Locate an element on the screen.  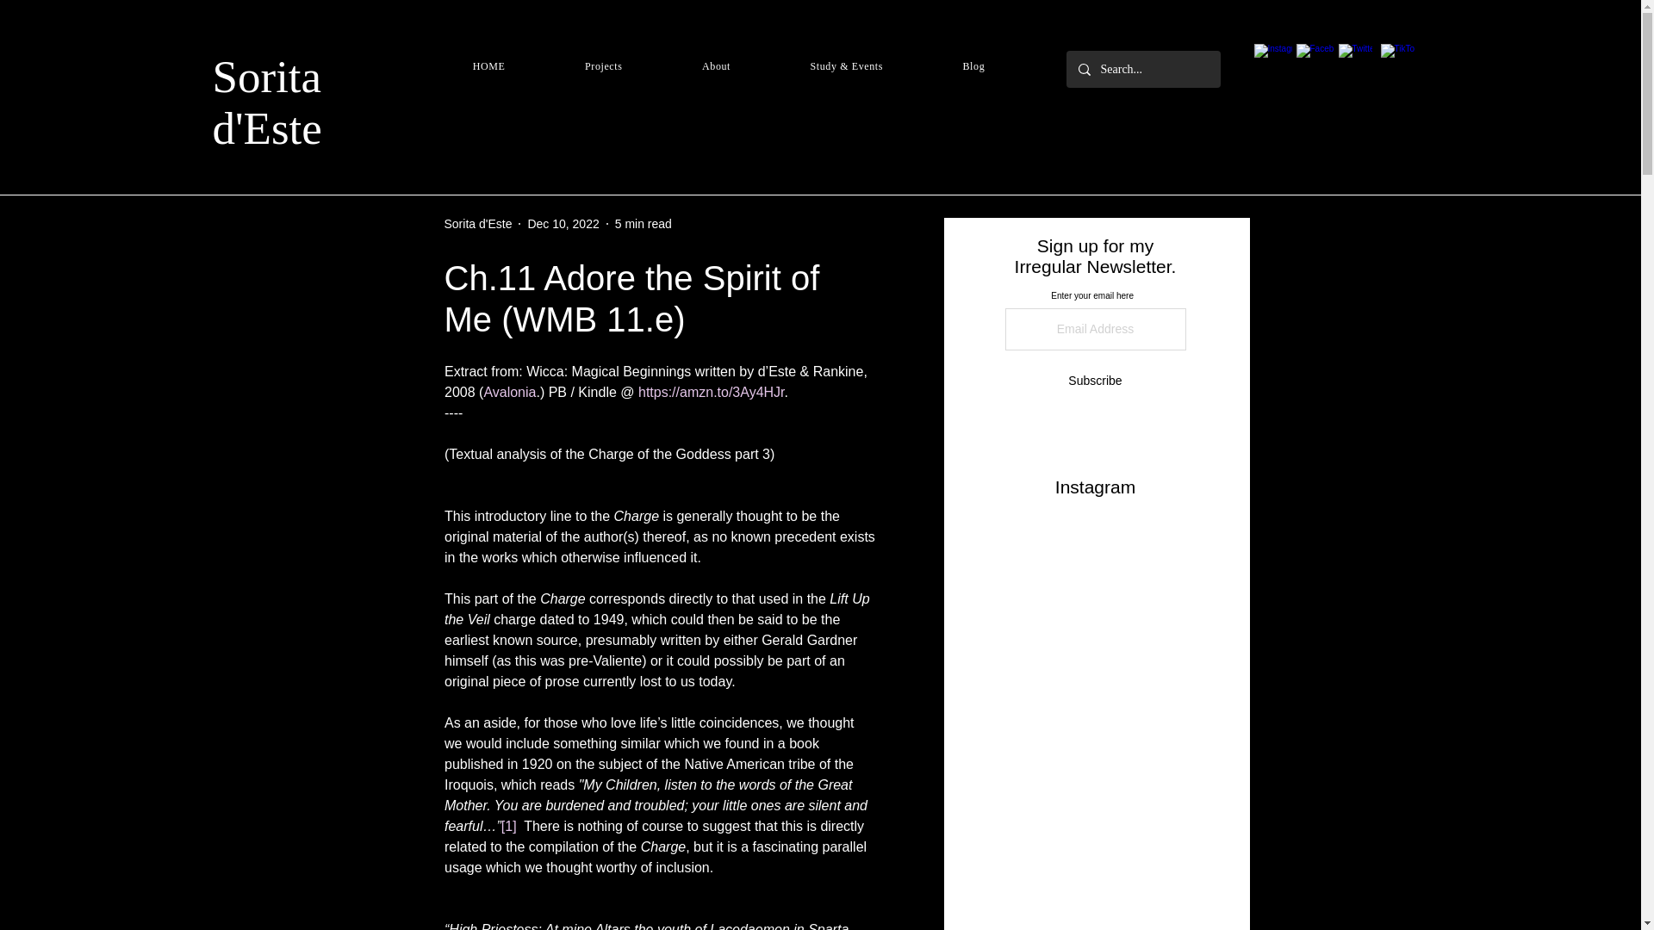
About is located at coordinates (717, 67).